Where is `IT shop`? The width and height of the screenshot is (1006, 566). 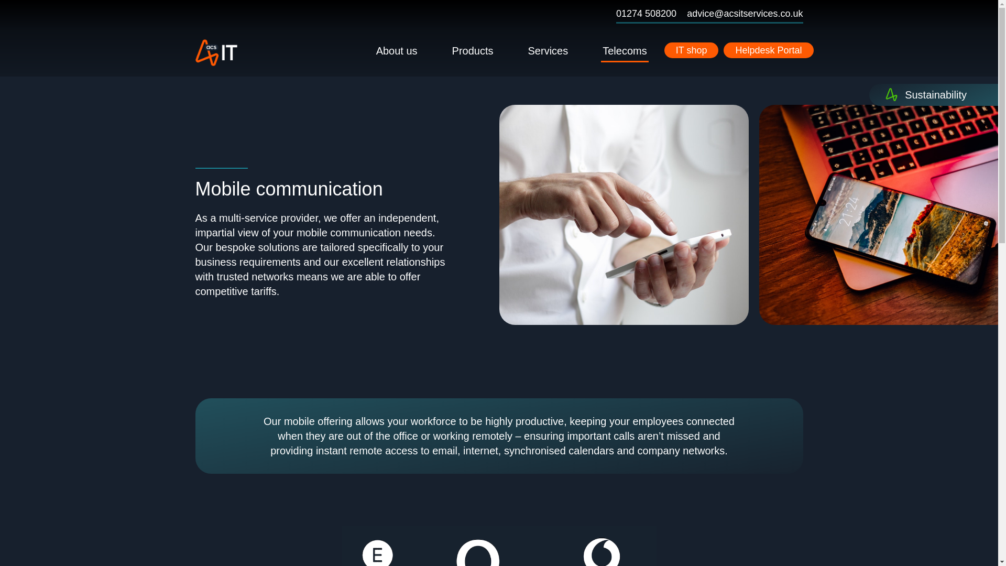
IT shop is located at coordinates (692, 50).